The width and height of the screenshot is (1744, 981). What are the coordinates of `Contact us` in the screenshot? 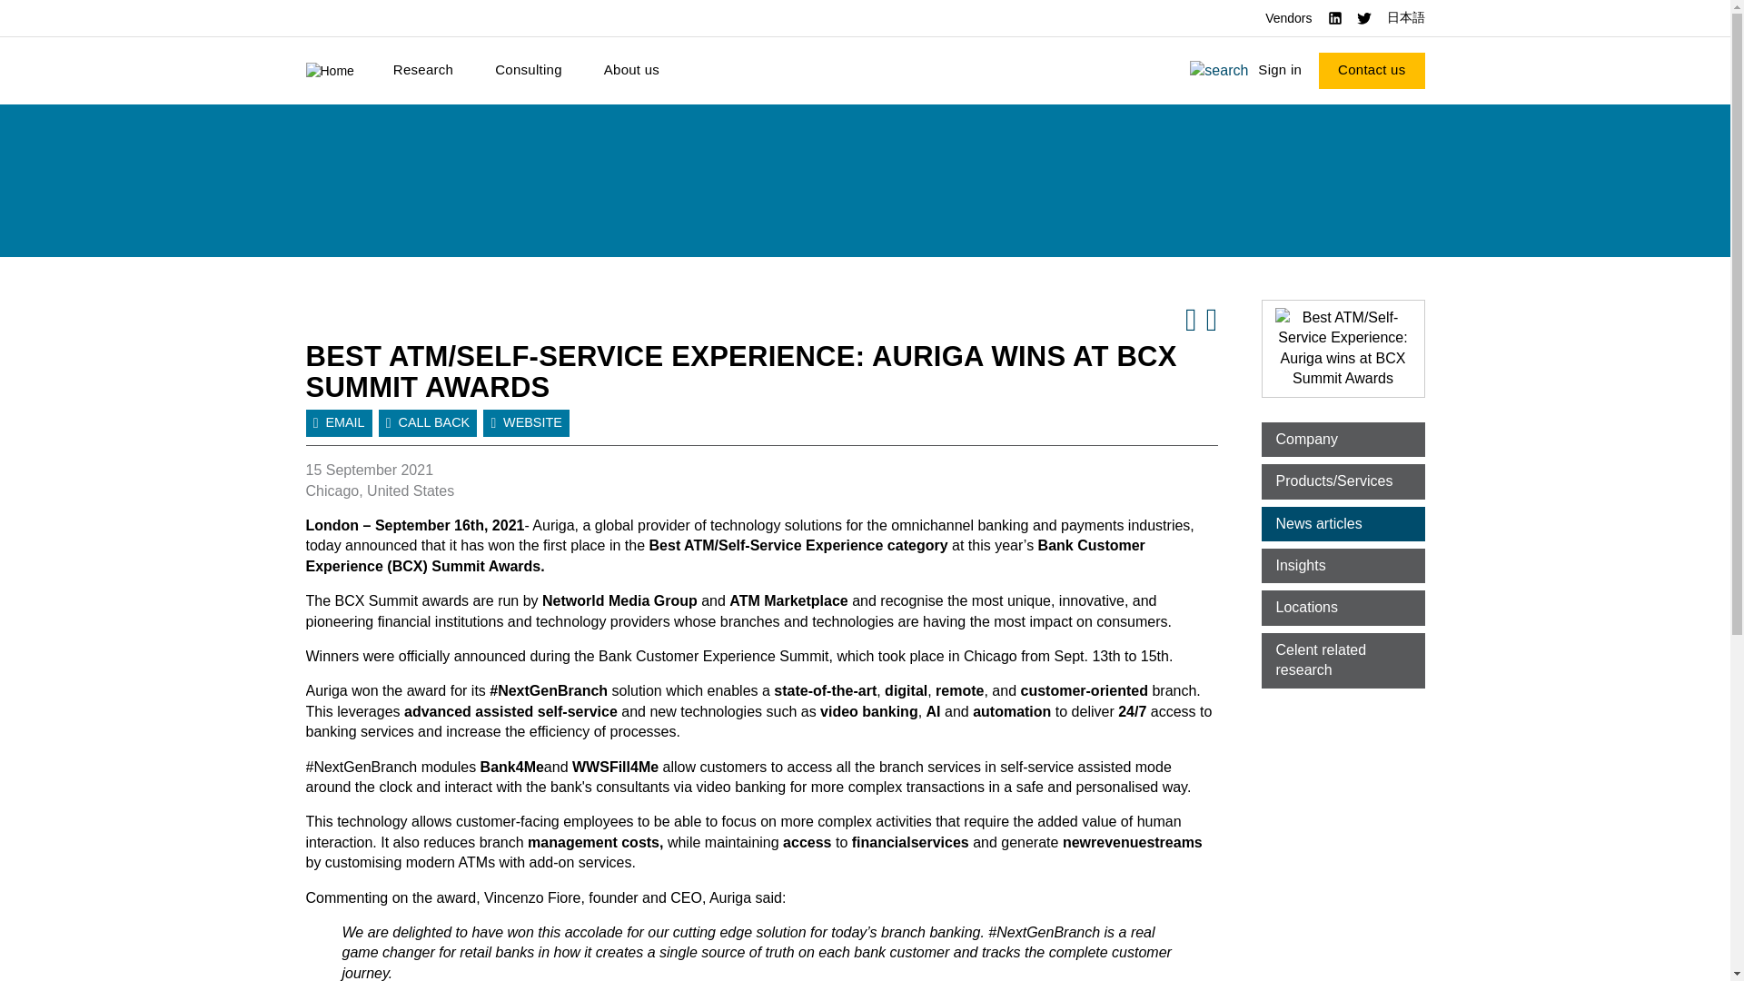 It's located at (1372, 71).